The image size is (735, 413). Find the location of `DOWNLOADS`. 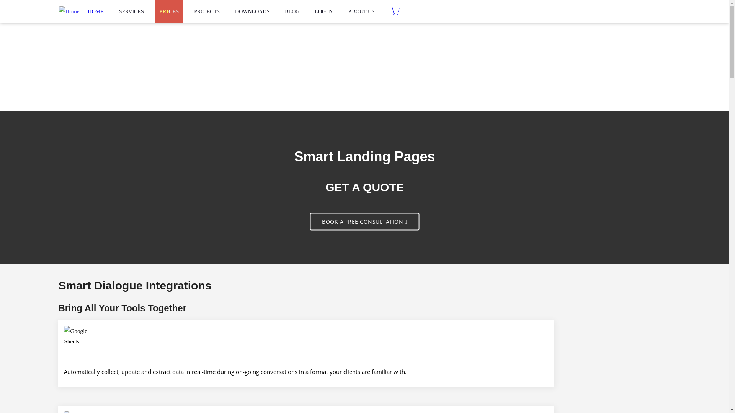

DOWNLOADS is located at coordinates (252, 11).